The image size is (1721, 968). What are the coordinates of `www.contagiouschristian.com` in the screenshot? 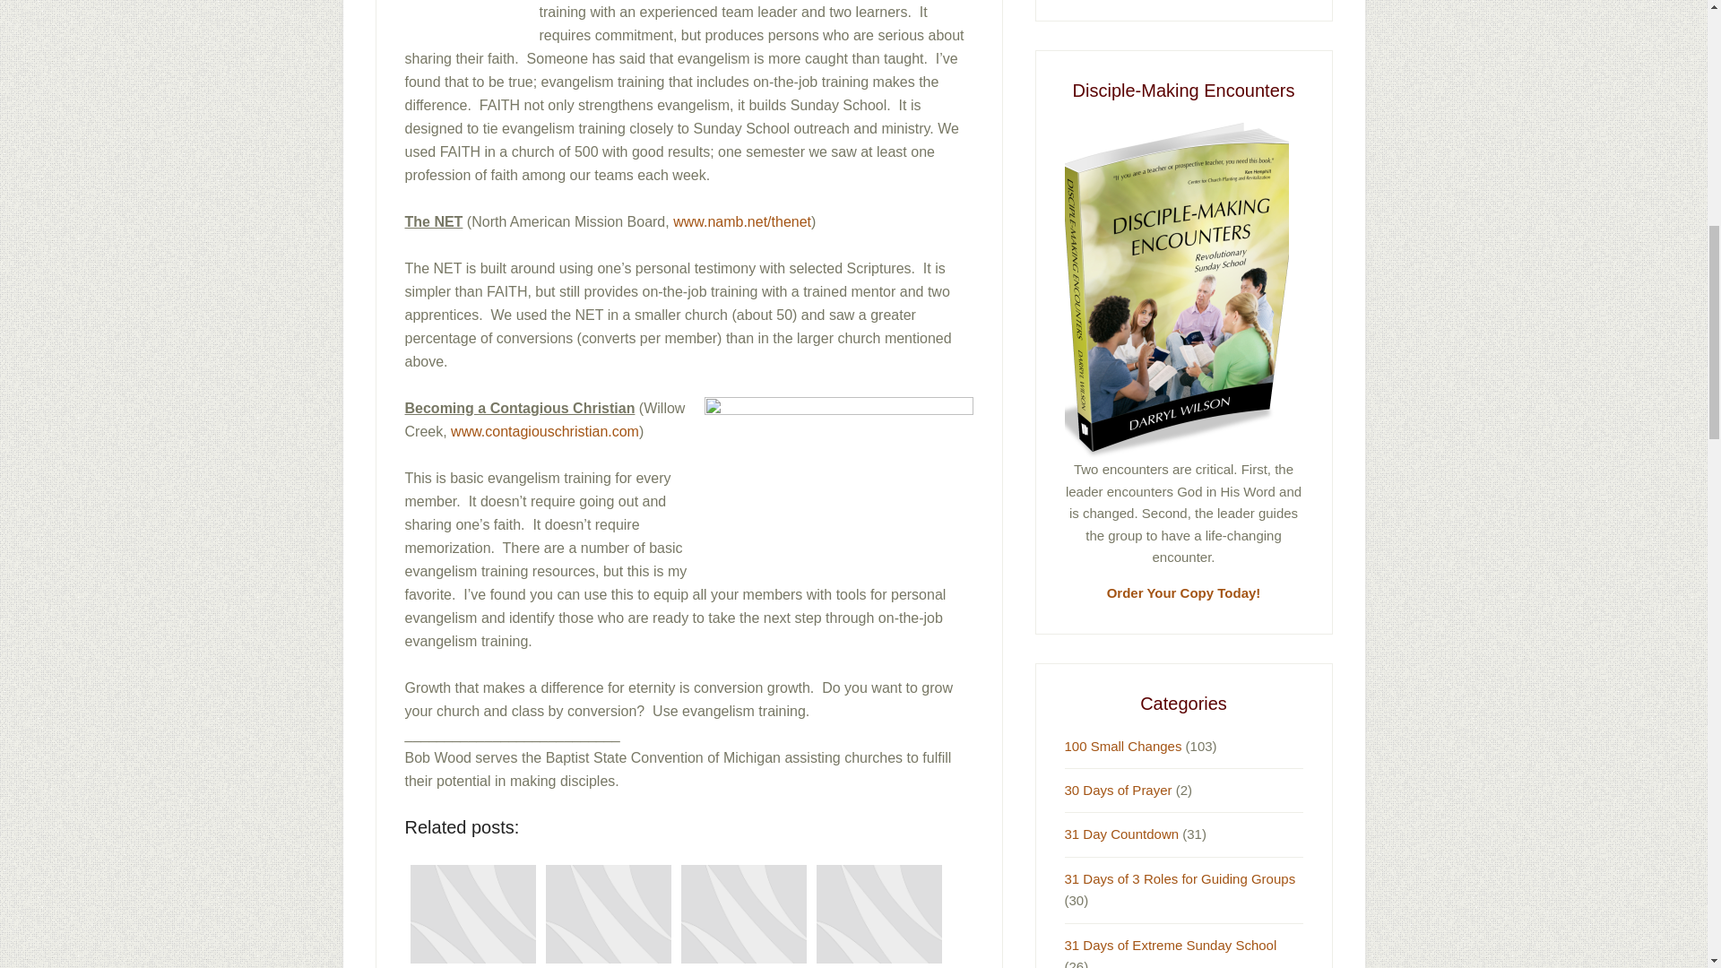 It's located at (545, 430).